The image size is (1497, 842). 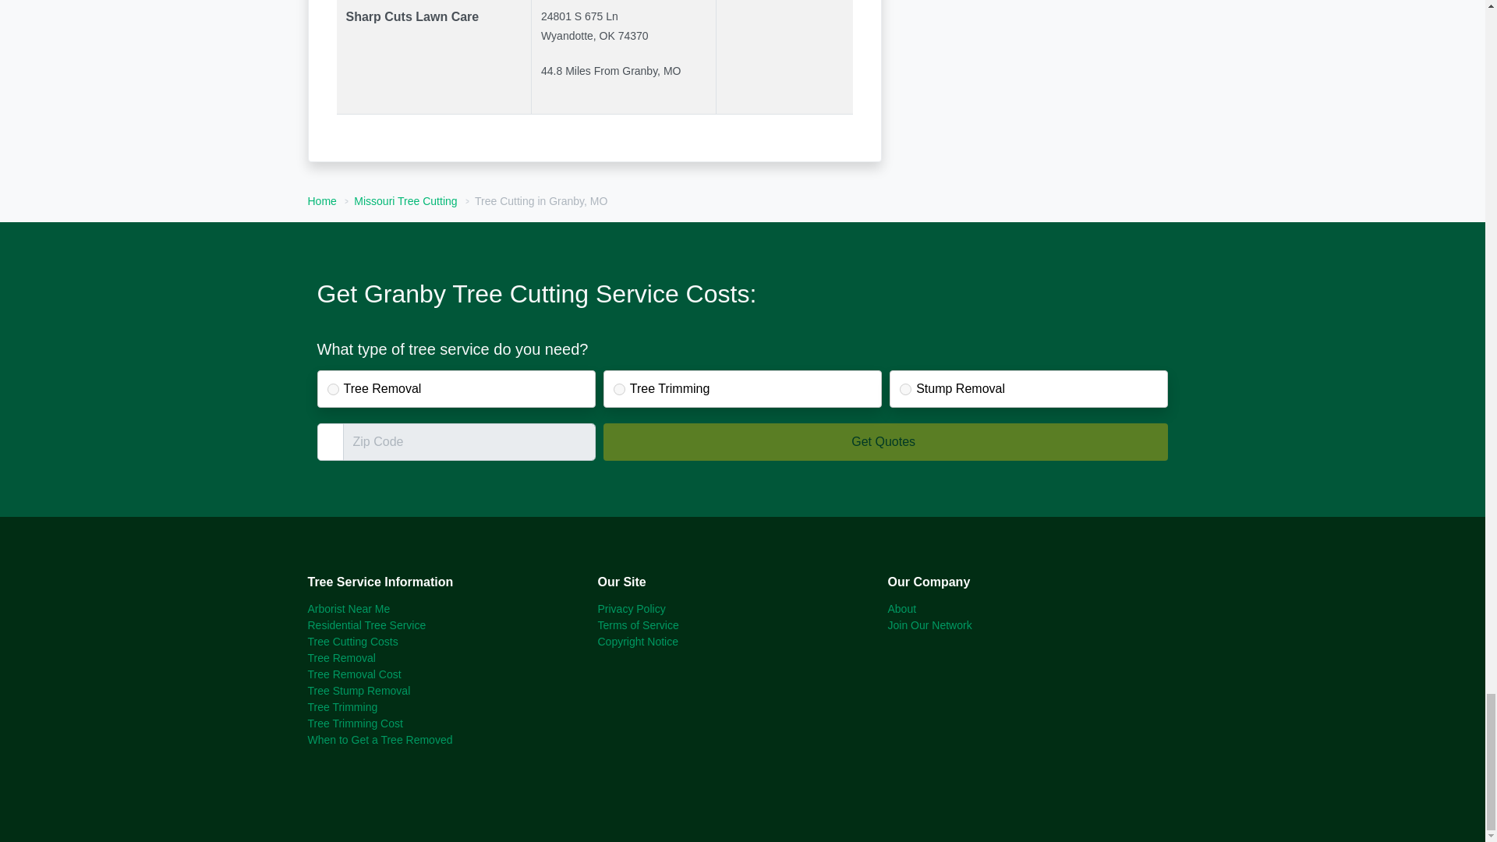 What do you see at coordinates (905, 389) in the screenshot?
I see `Stump Removal` at bounding box center [905, 389].